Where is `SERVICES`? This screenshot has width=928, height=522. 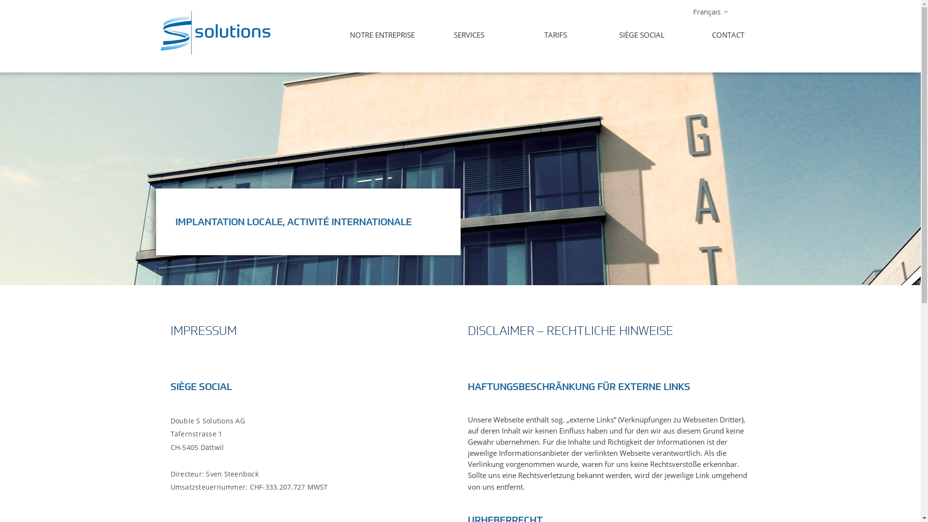 SERVICES is located at coordinates (465, 35).